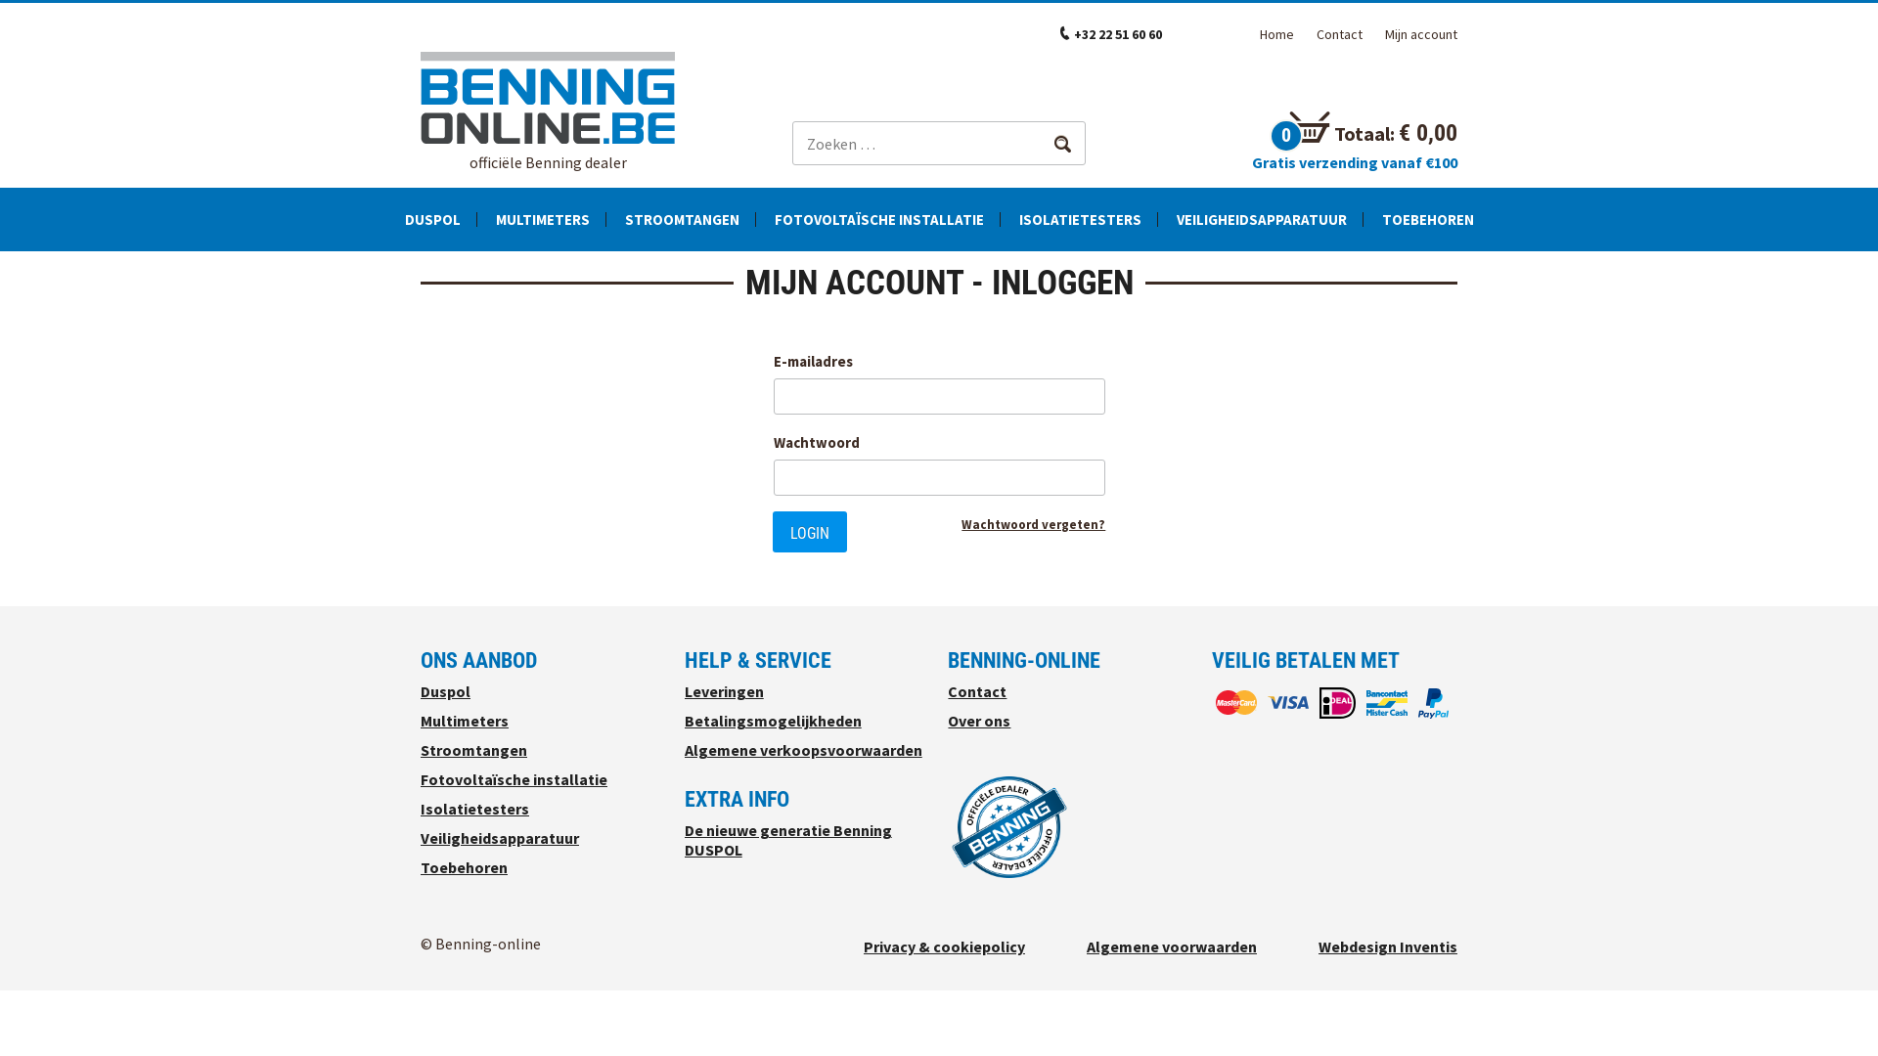 Image resolution: width=1878 pixels, height=1056 pixels. What do you see at coordinates (976, 691) in the screenshot?
I see `Contact` at bounding box center [976, 691].